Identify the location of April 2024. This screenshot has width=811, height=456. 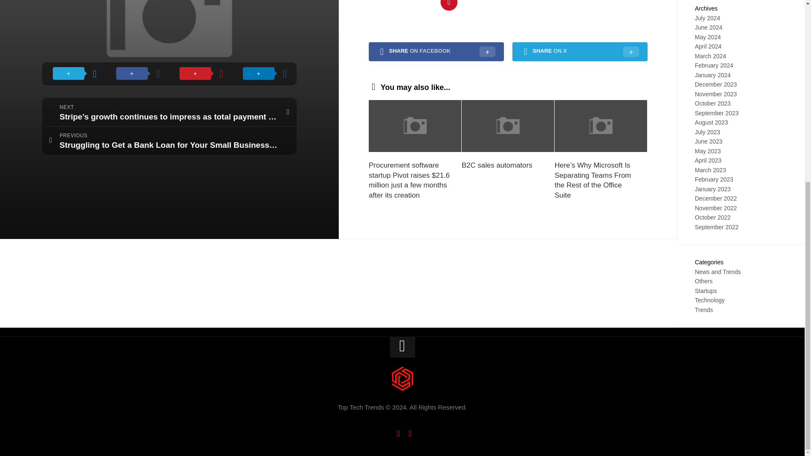
(708, 46).